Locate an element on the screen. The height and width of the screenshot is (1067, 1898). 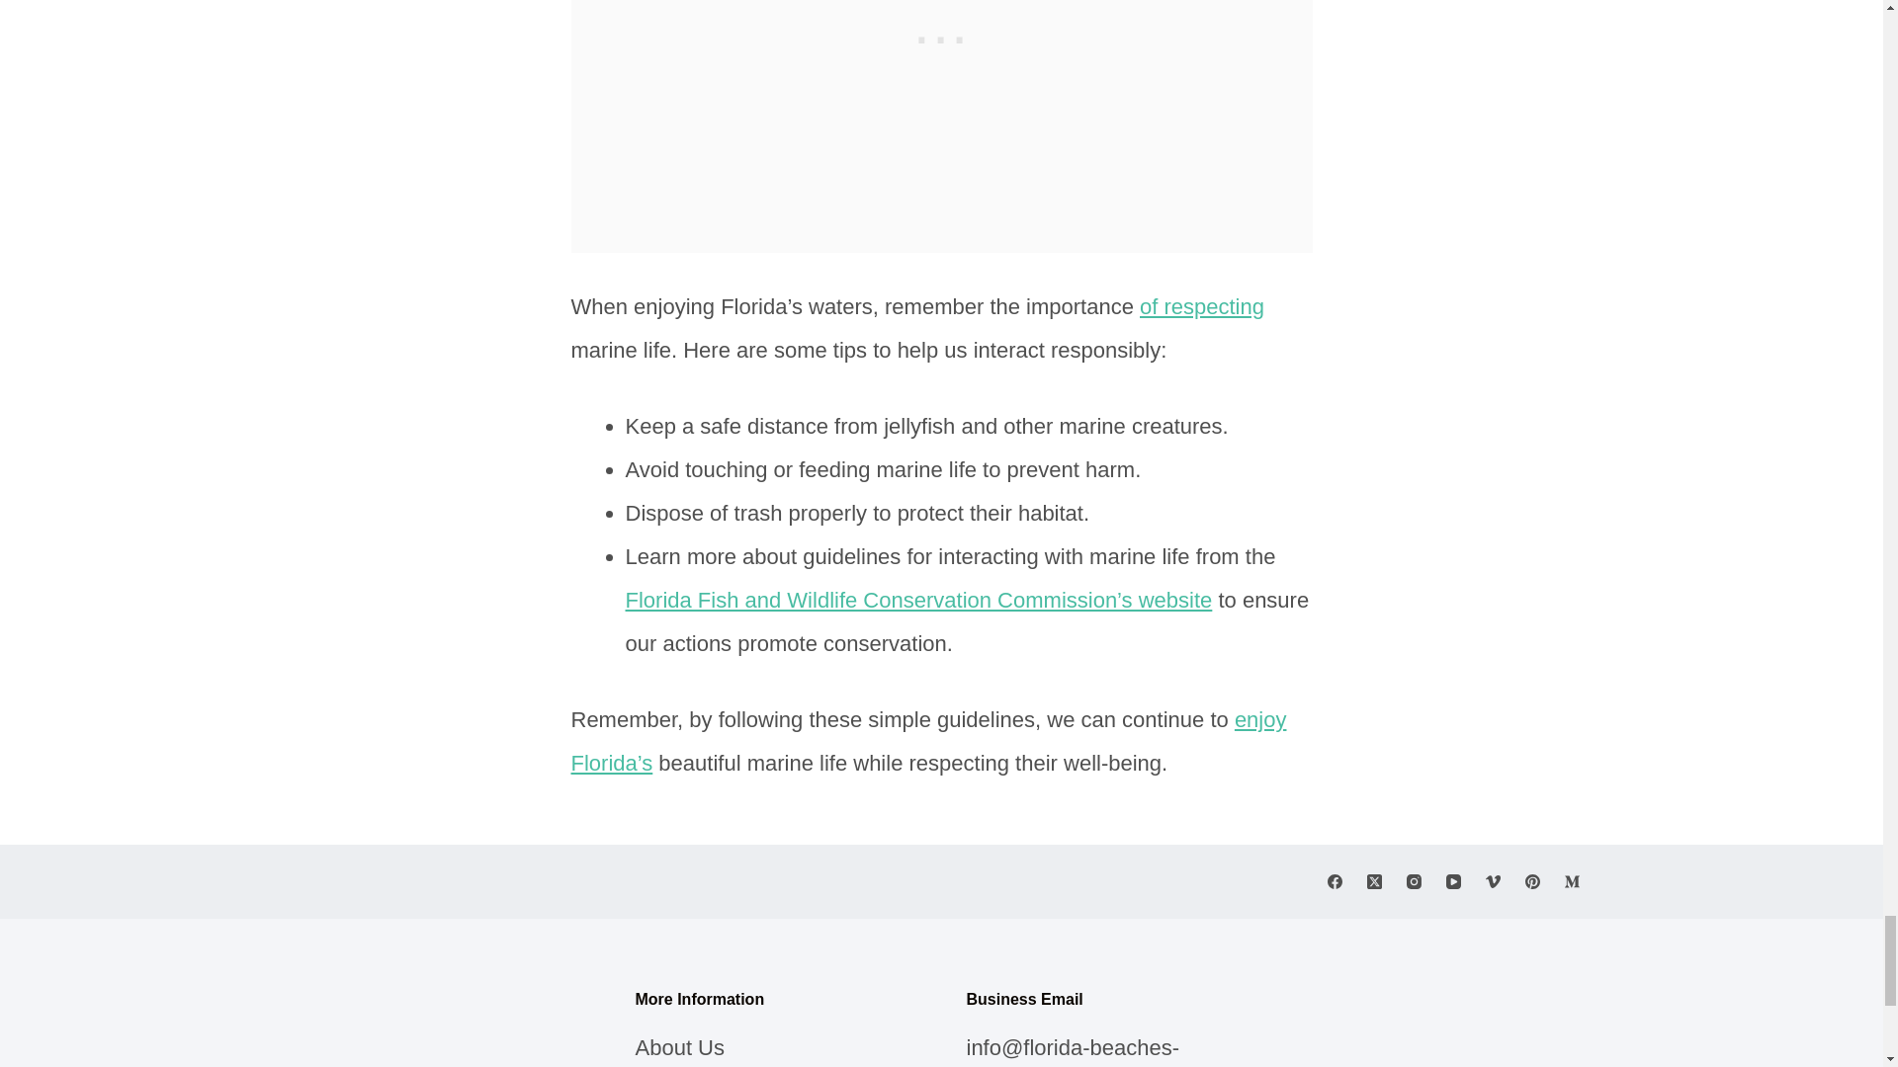
of respecting is located at coordinates (1202, 306).